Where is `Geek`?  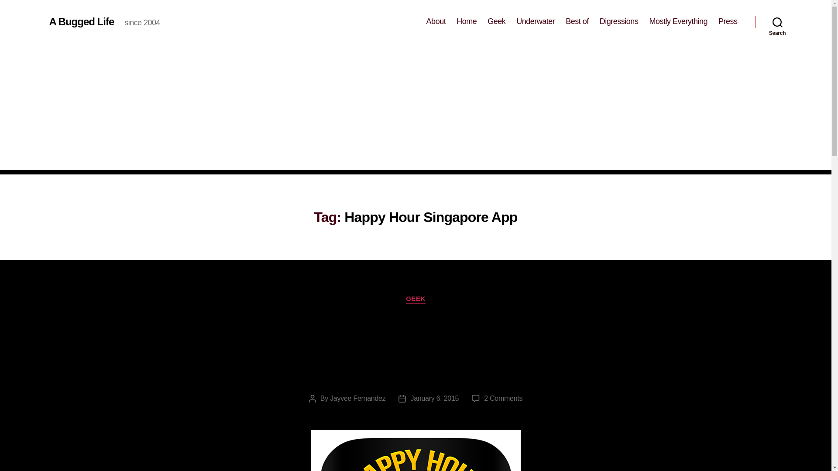
Geek is located at coordinates (496, 21).